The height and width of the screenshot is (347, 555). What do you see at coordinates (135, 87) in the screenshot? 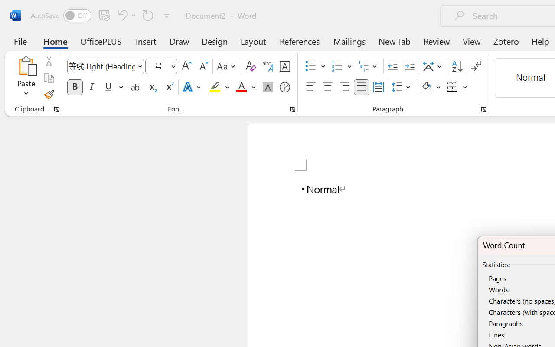
I see `Strikethrough` at bounding box center [135, 87].